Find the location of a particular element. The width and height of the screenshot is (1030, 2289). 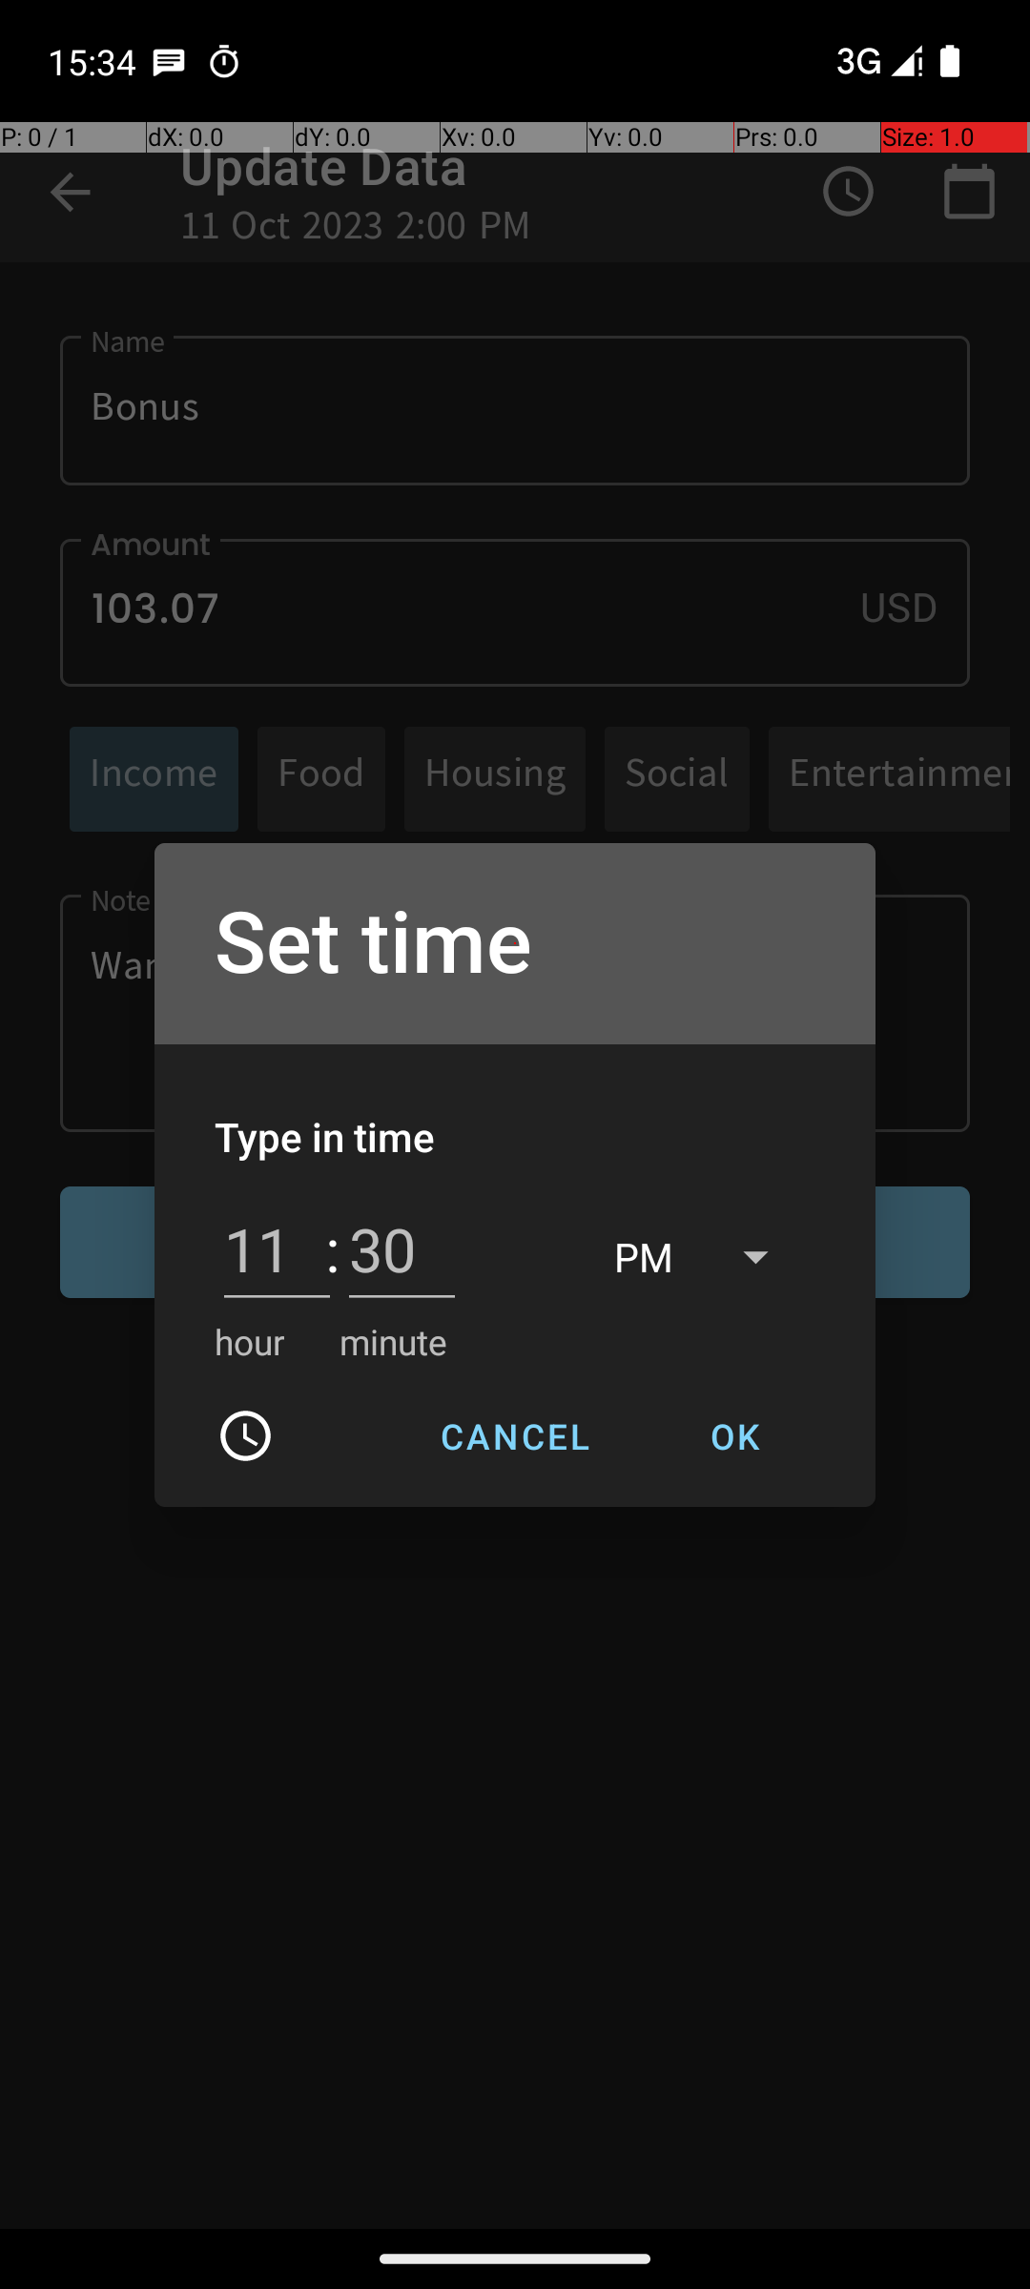

Switch to clock mode for the time input. is located at coordinates (246, 1436).